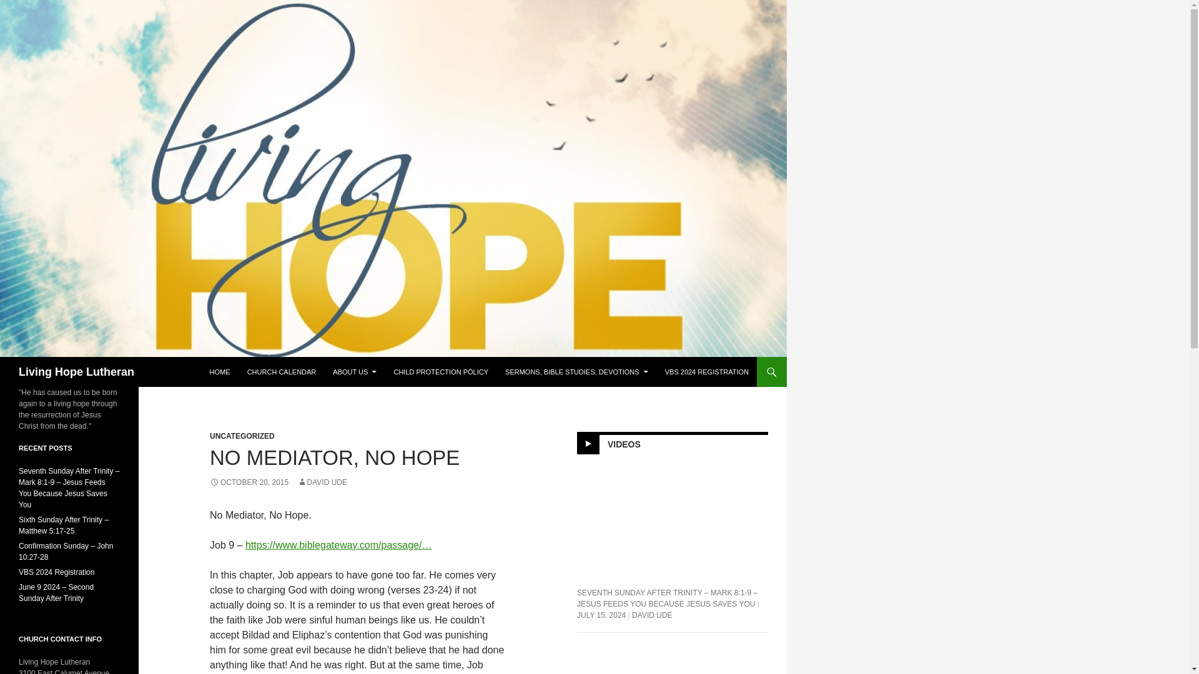  What do you see at coordinates (282, 372) in the screenshot?
I see `CHURCH CALENDAR` at bounding box center [282, 372].